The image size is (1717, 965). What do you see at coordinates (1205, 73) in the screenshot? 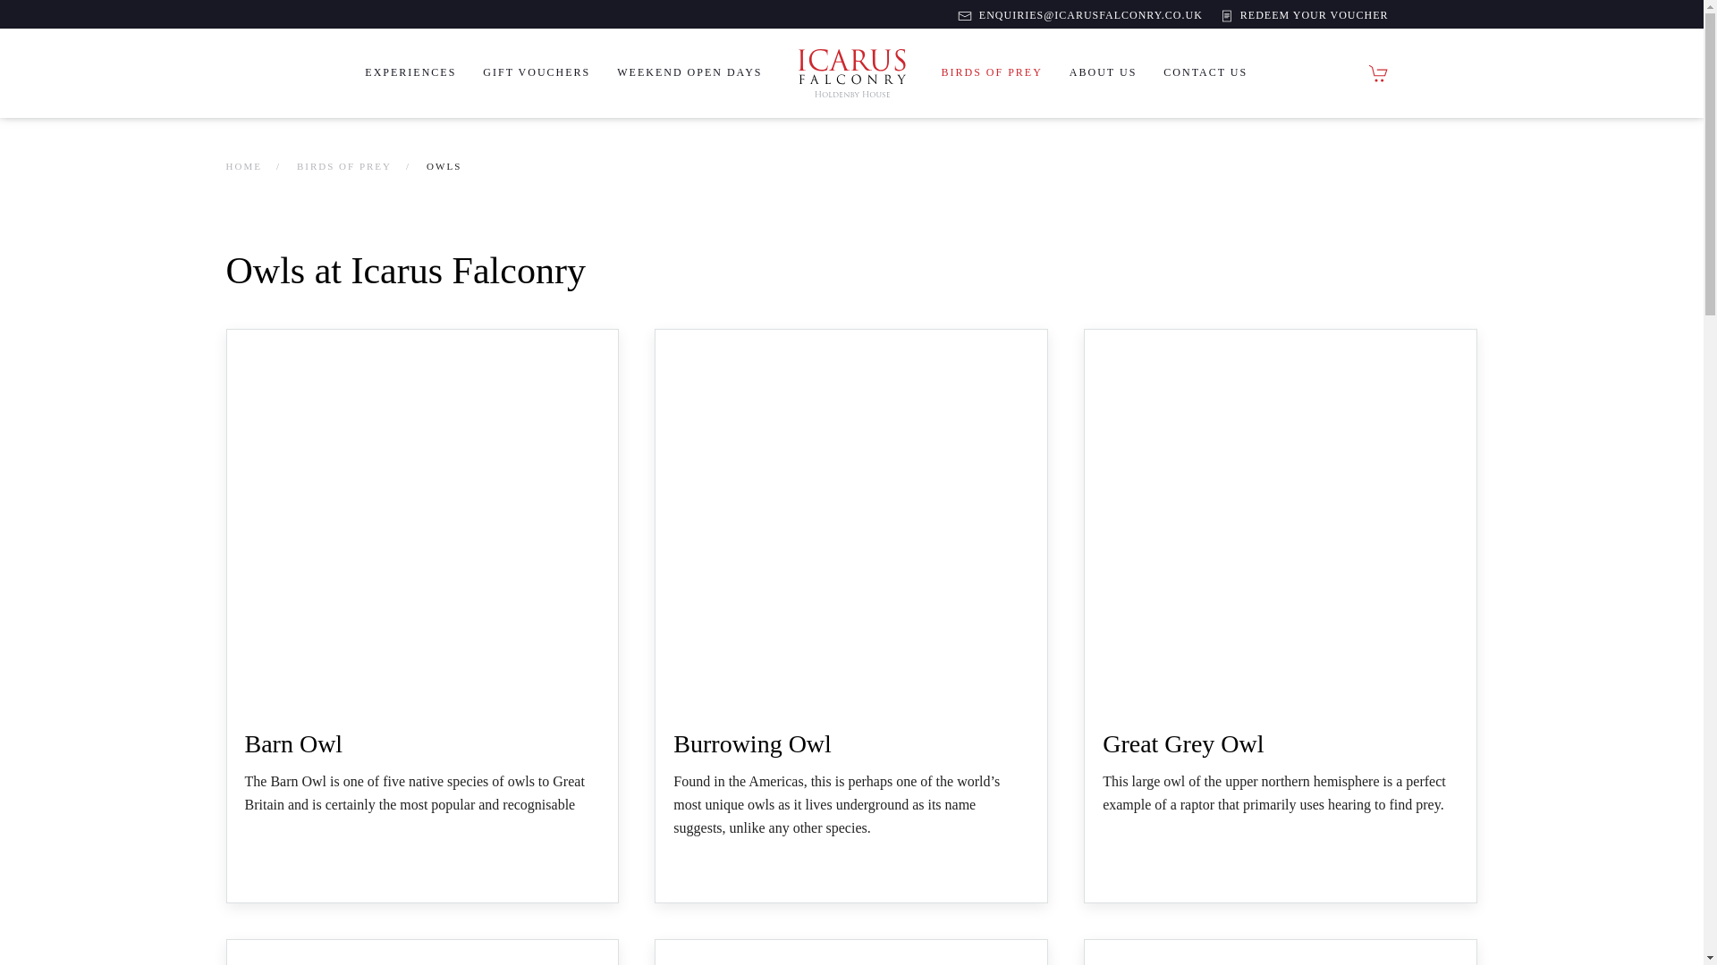
I see `CONTACT US` at bounding box center [1205, 73].